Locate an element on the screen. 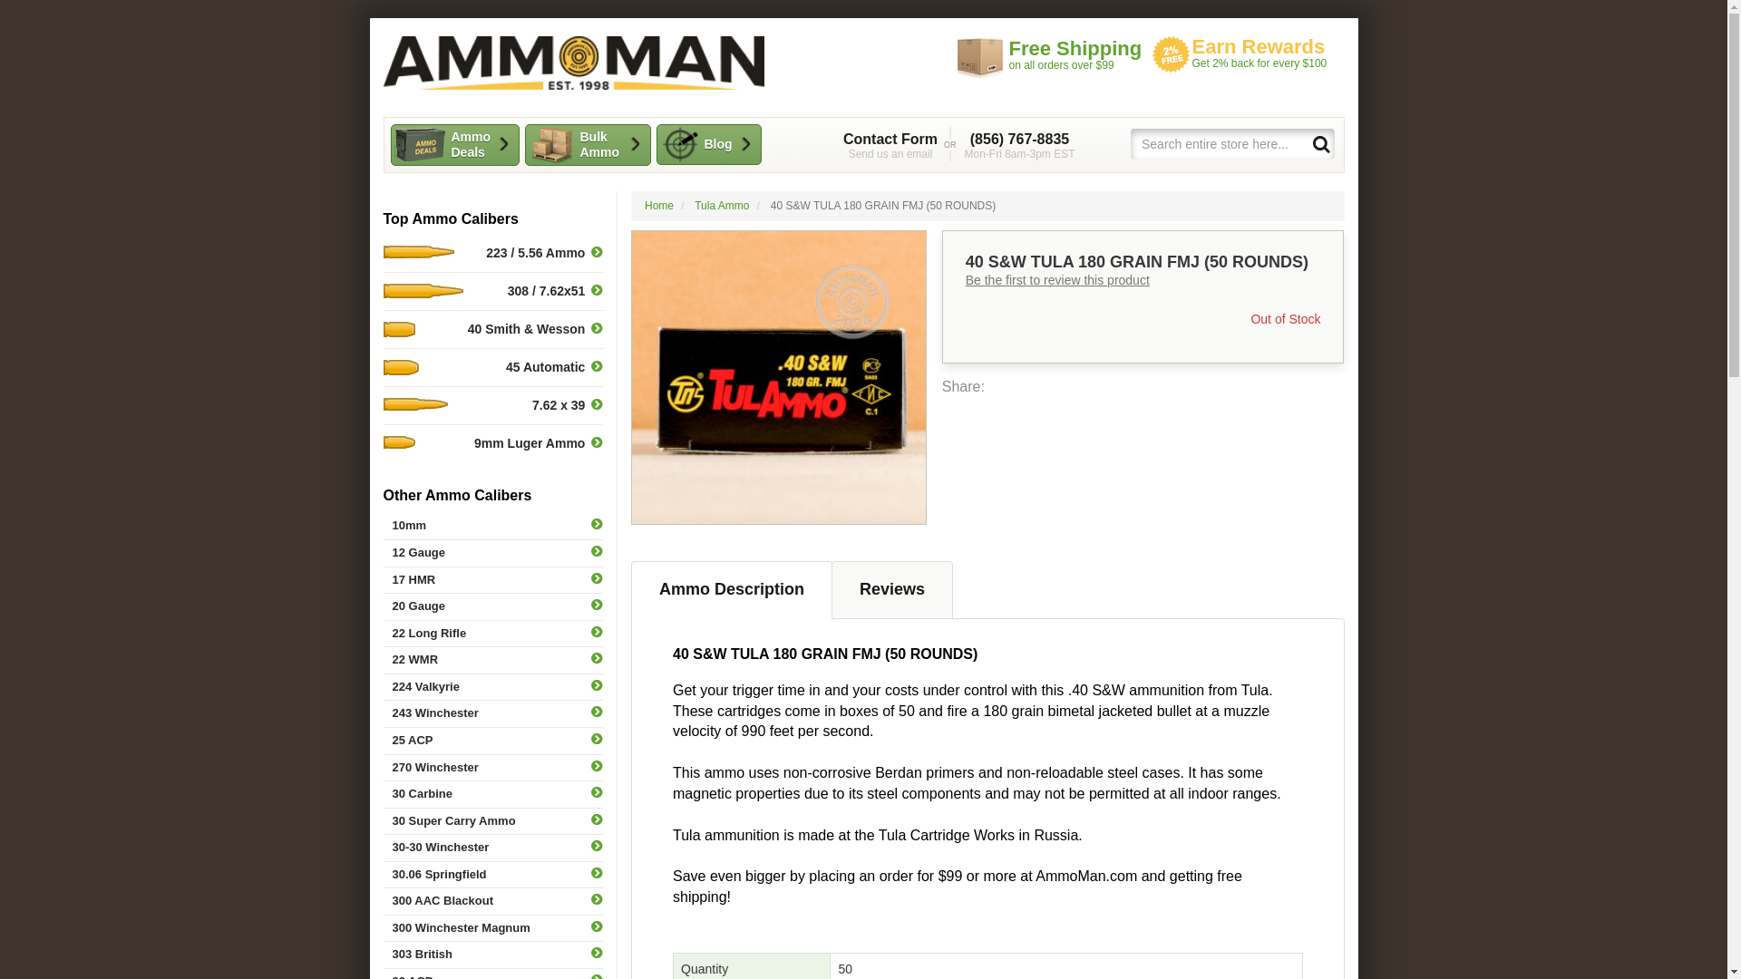 The height and width of the screenshot is (979, 1741). 45 Automatic is located at coordinates (492, 366).